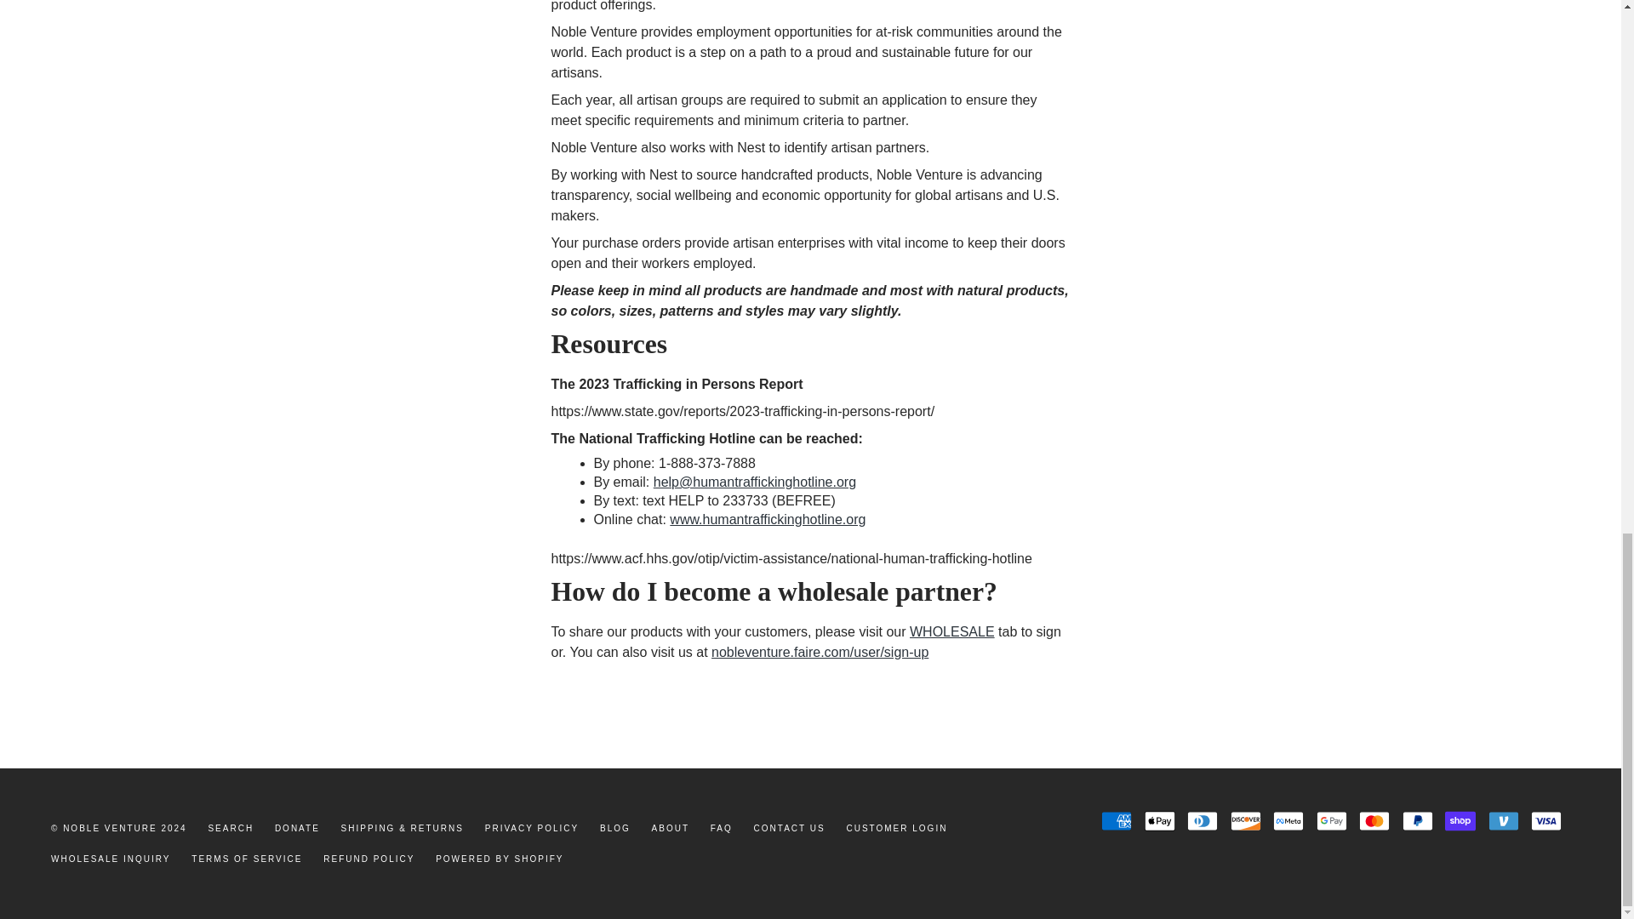 This screenshot has height=919, width=1634. Describe the element at coordinates (1202, 820) in the screenshot. I see `Diners Club` at that location.